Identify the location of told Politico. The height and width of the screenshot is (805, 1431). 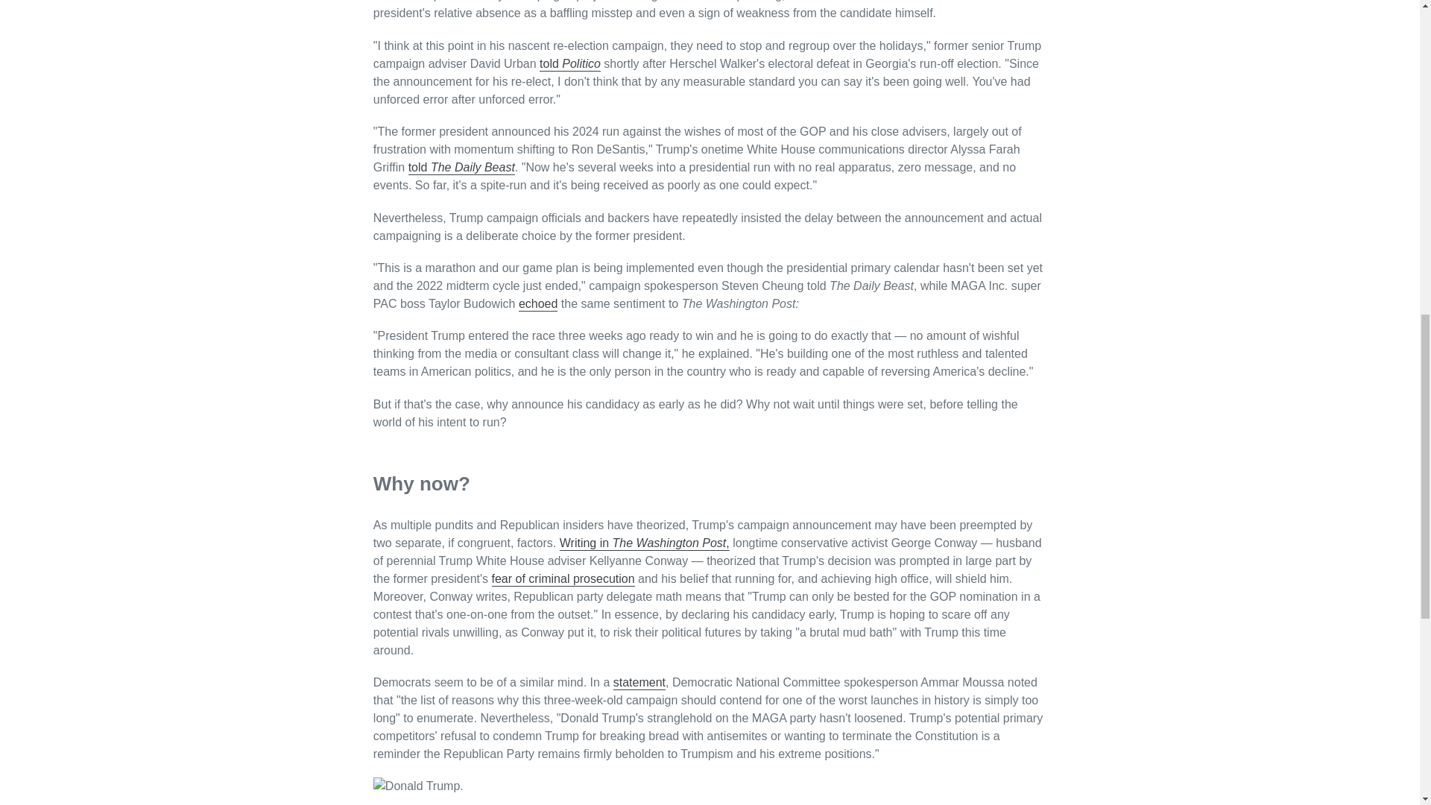
(569, 64).